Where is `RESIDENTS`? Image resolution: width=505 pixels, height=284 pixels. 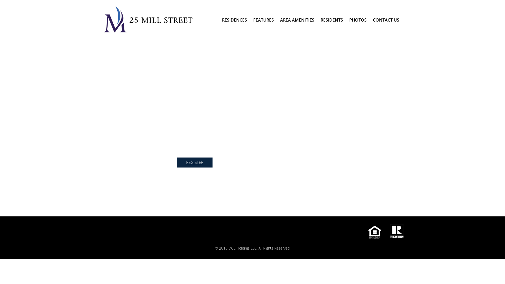
RESIDENTS is located at coordinates (332, 20).